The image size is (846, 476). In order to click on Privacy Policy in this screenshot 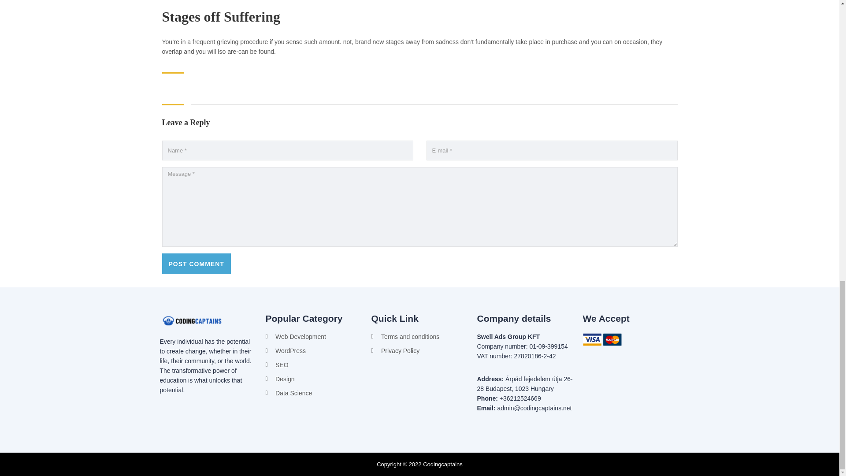, I will do `click(419, 351)`.